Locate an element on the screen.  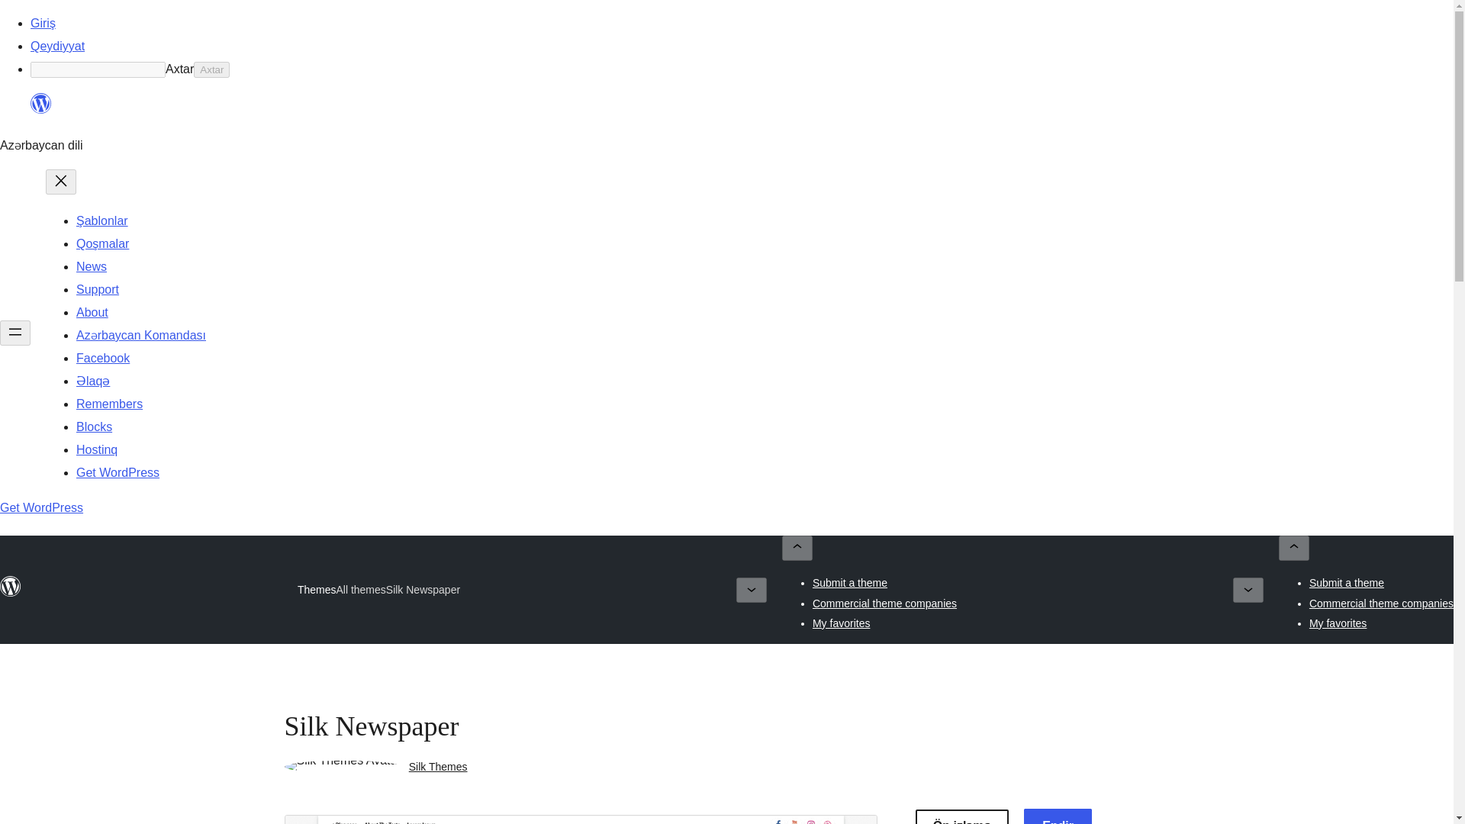
Submit a theme is located at coordinates (1347, 583).